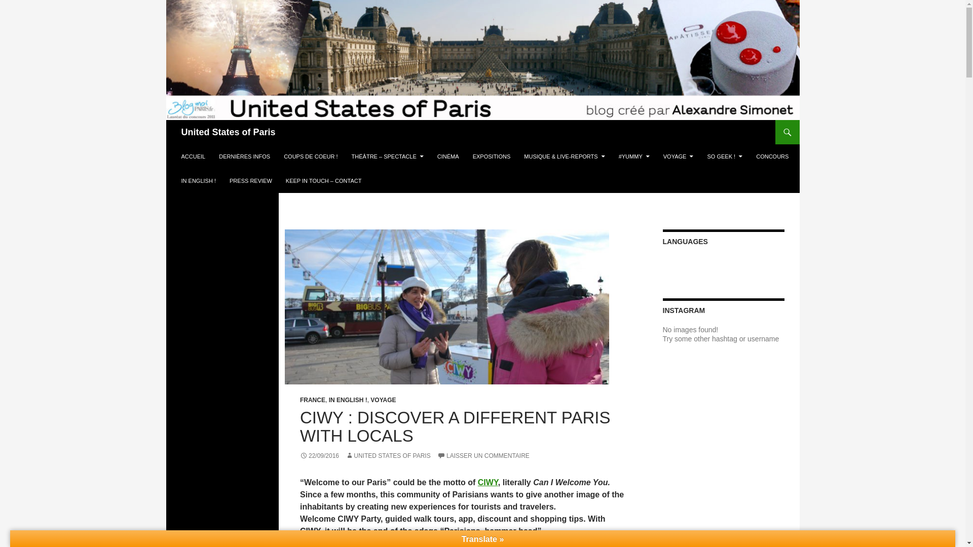  Describe the element at coordinates (678, 156) in the screenshot. I see `VOYAGE` at that location.